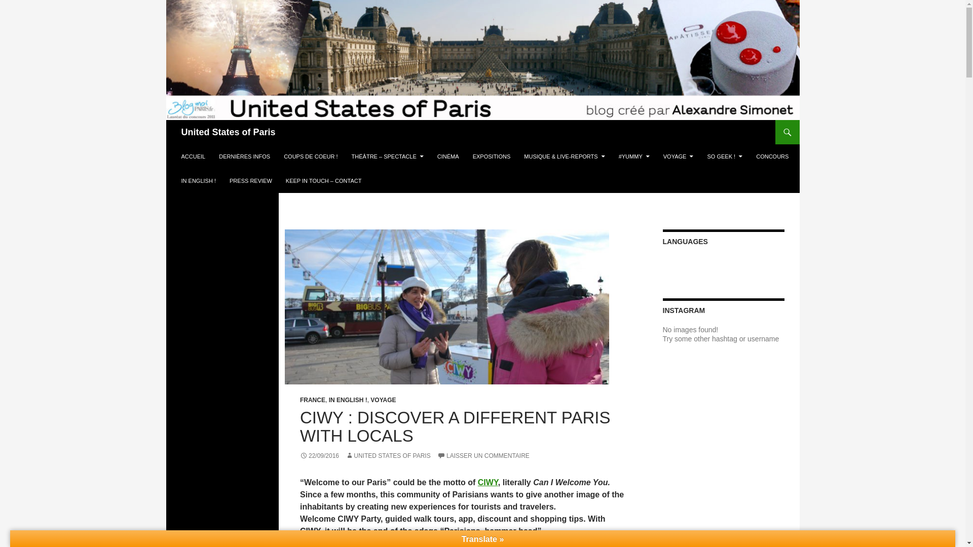  Describe the element at coordinates (678, 156) in the screenshot. I see `VOYAGE` at that location.